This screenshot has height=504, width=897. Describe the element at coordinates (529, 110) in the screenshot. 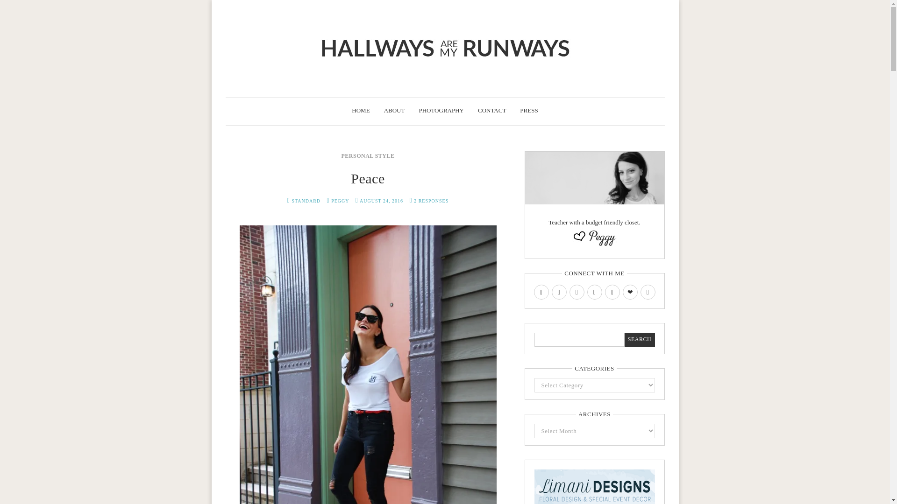

I see `PRESS` at that location.